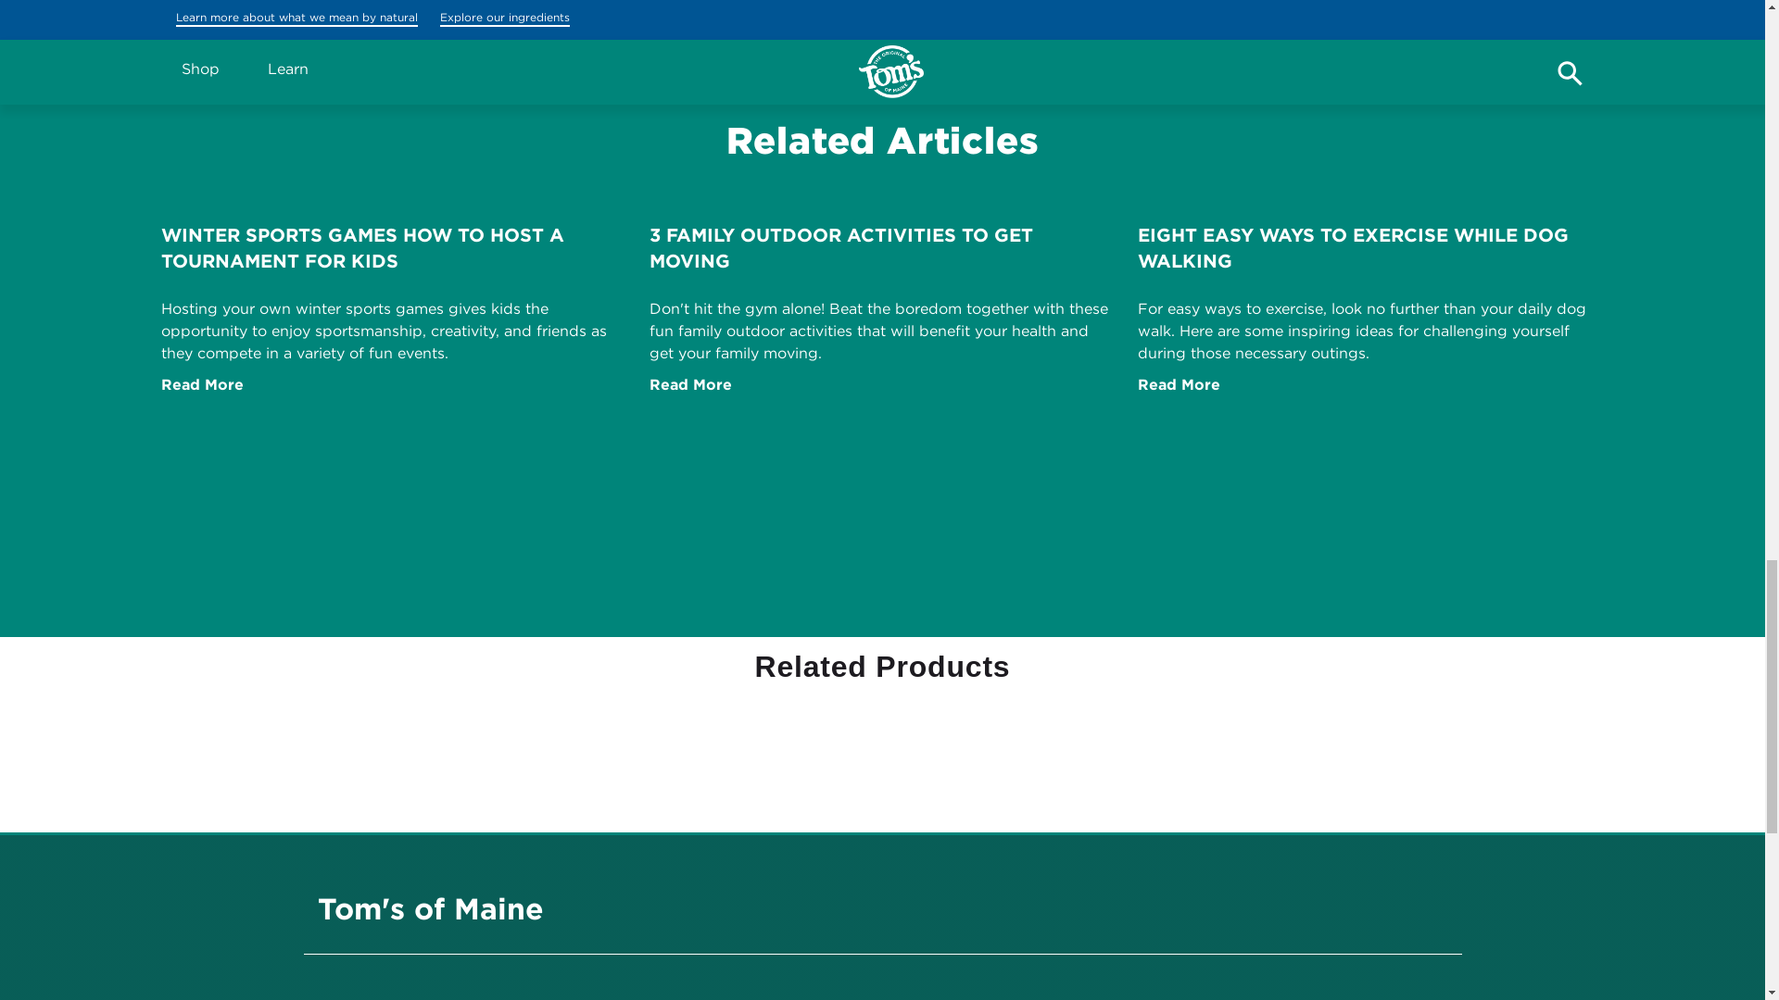  What do you see at coordinates (1179, 384) in the screenshot?
I see `Eight Easy Ways to Exercise While Dog Walking` at bounding box center [1179, 384].